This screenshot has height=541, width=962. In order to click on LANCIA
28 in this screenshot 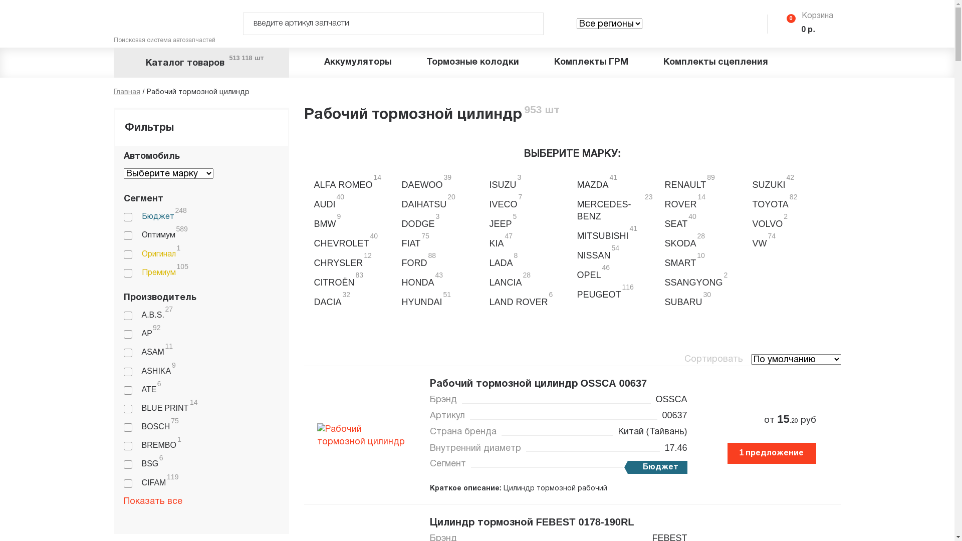, I will do `click(528, 280)`.